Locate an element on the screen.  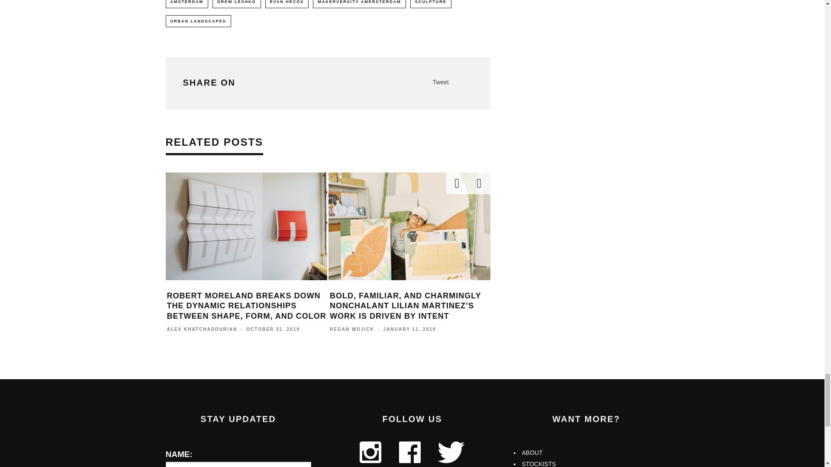
DREW LESHKO is located at coordinates (236, 4).